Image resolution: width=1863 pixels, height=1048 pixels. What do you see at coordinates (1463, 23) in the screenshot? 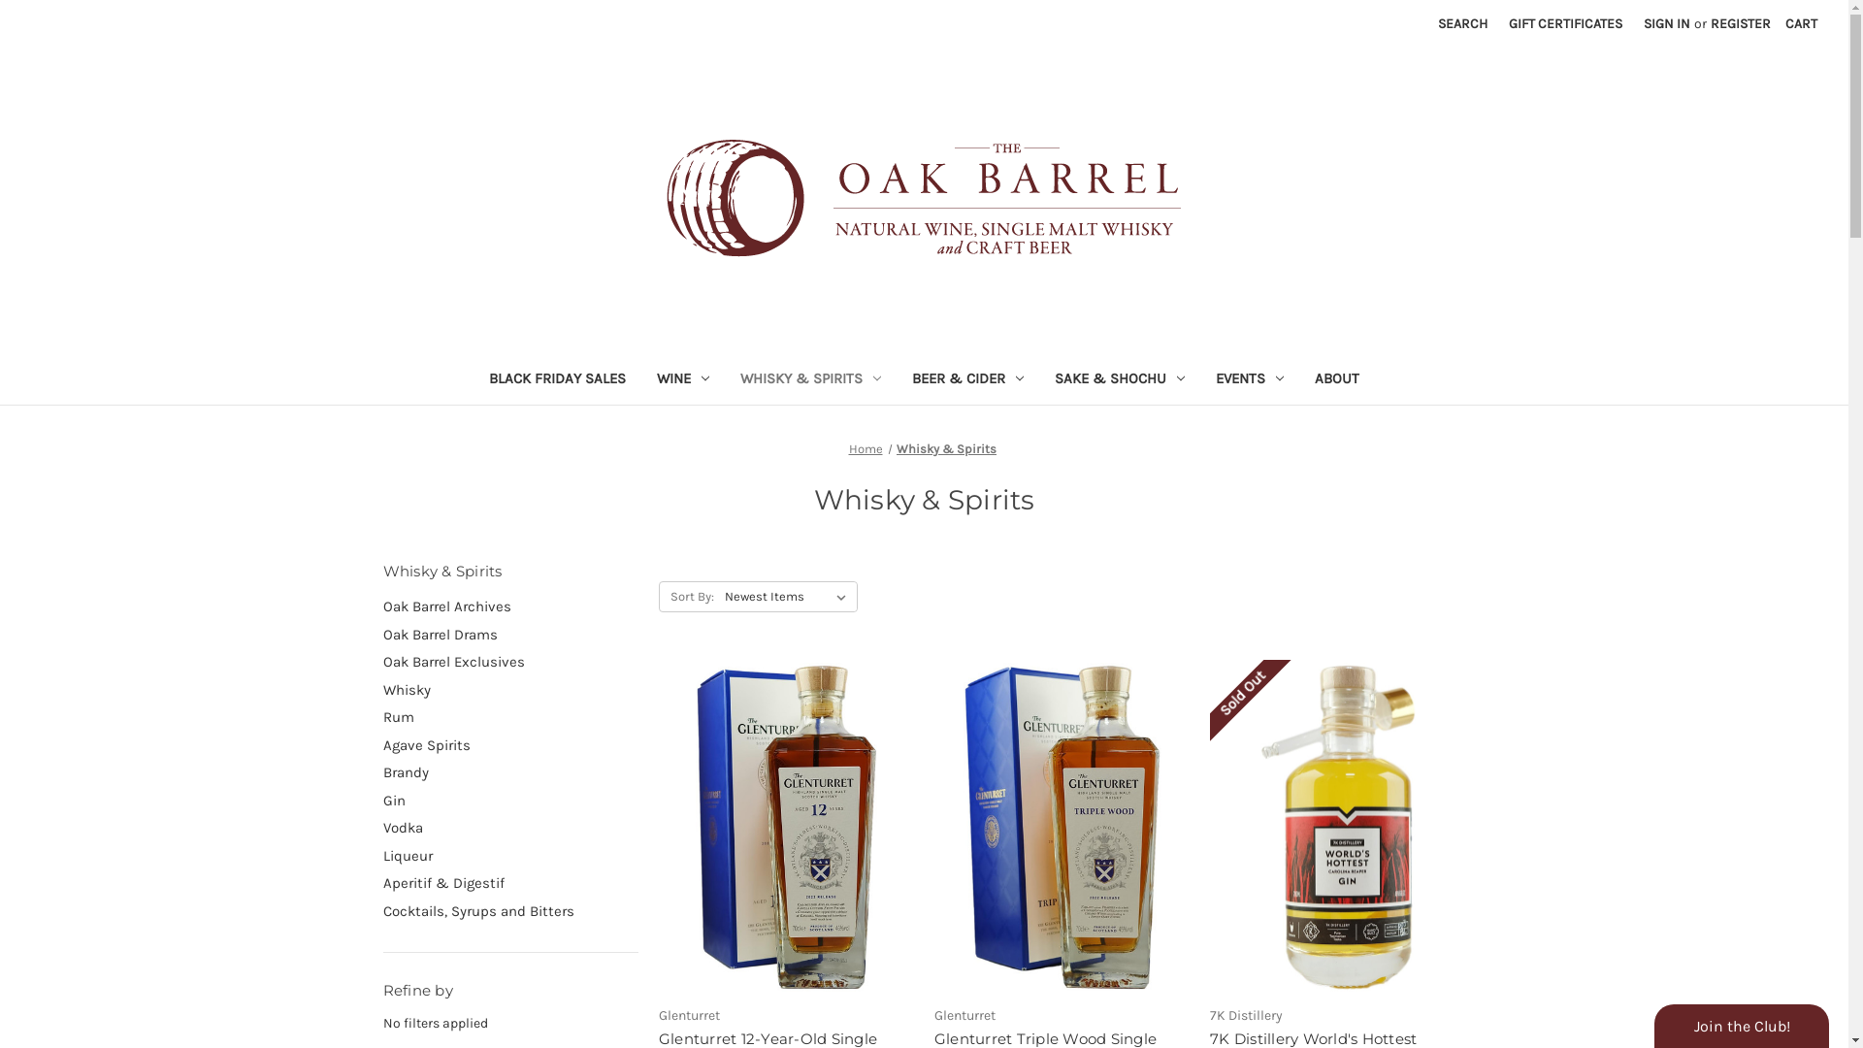
I see `SEARCH` at bounding box center [1463, 23].